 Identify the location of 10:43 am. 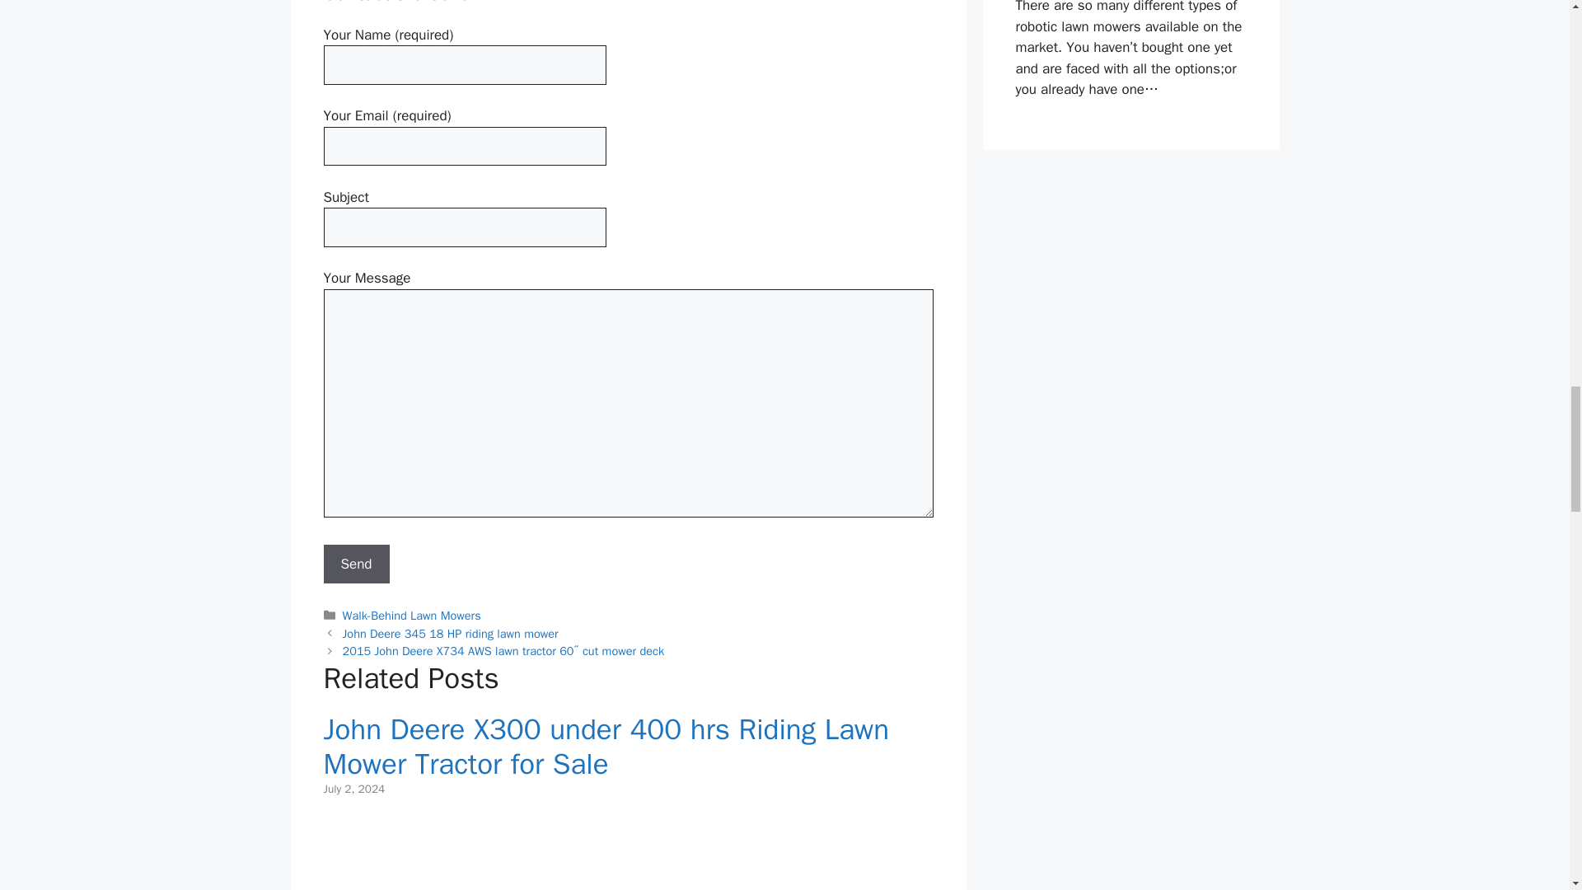
(353, 789).